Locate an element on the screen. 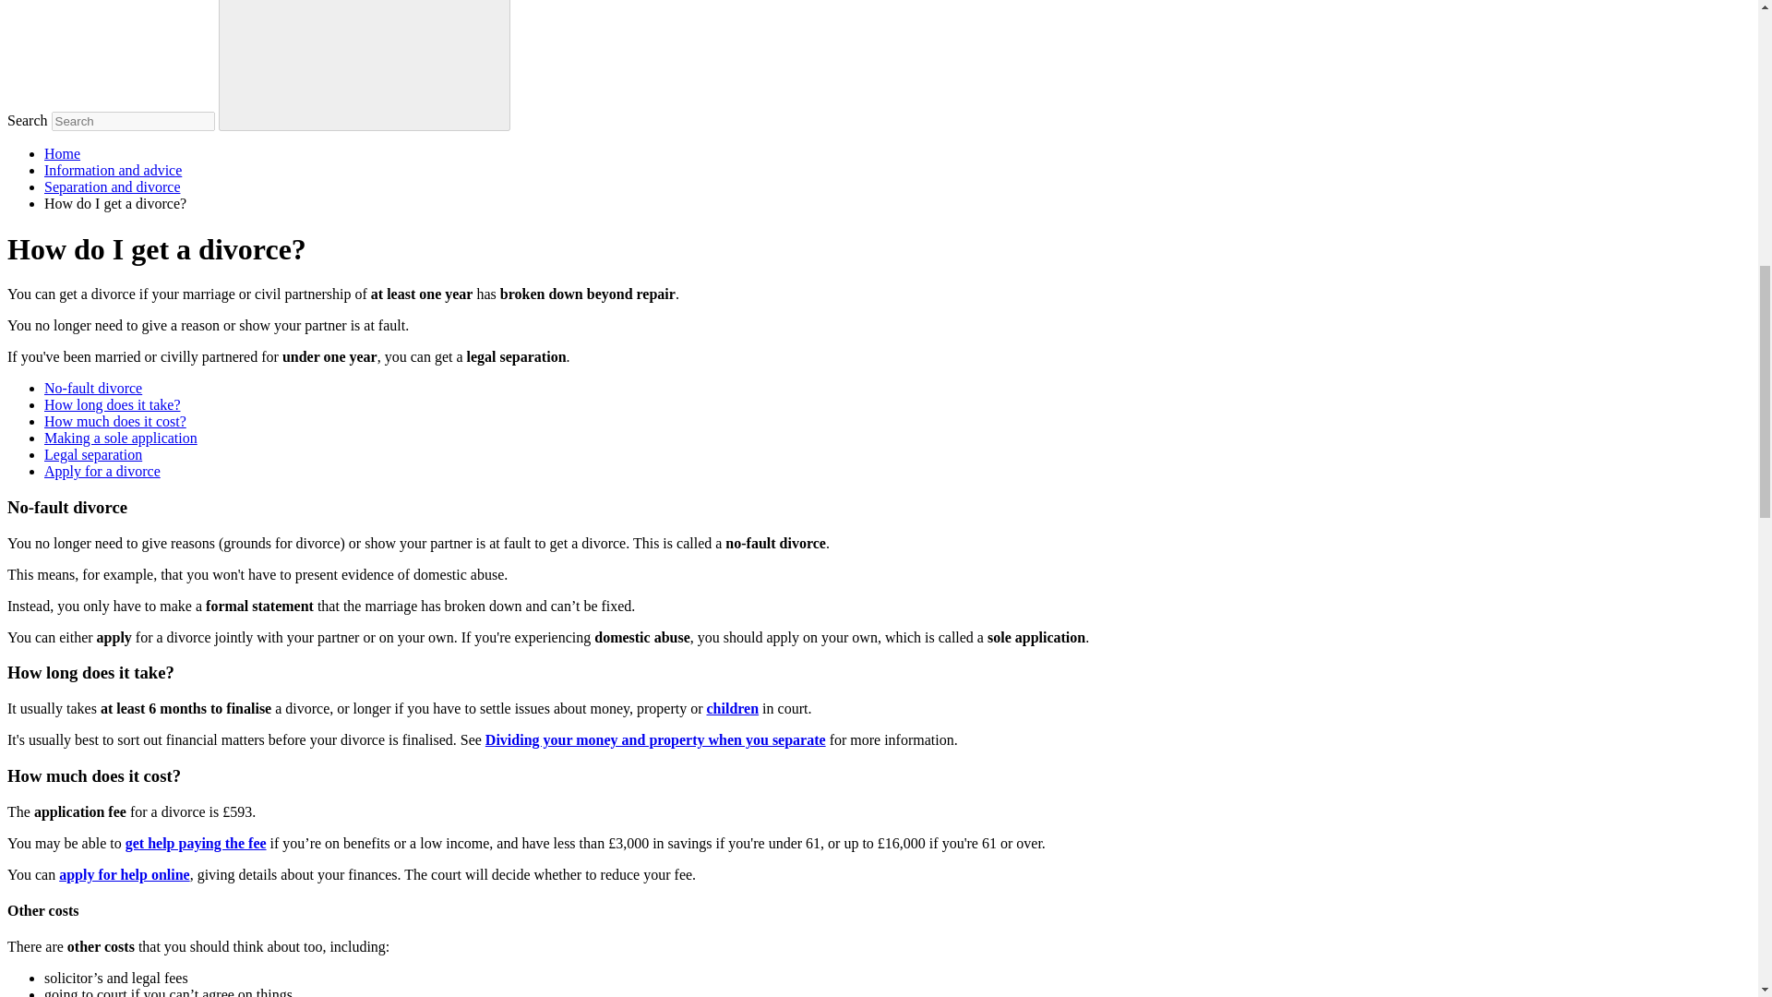 The width and height of the screenshot is (1772, 997). apply for help online is located at coordinates (124, 873).